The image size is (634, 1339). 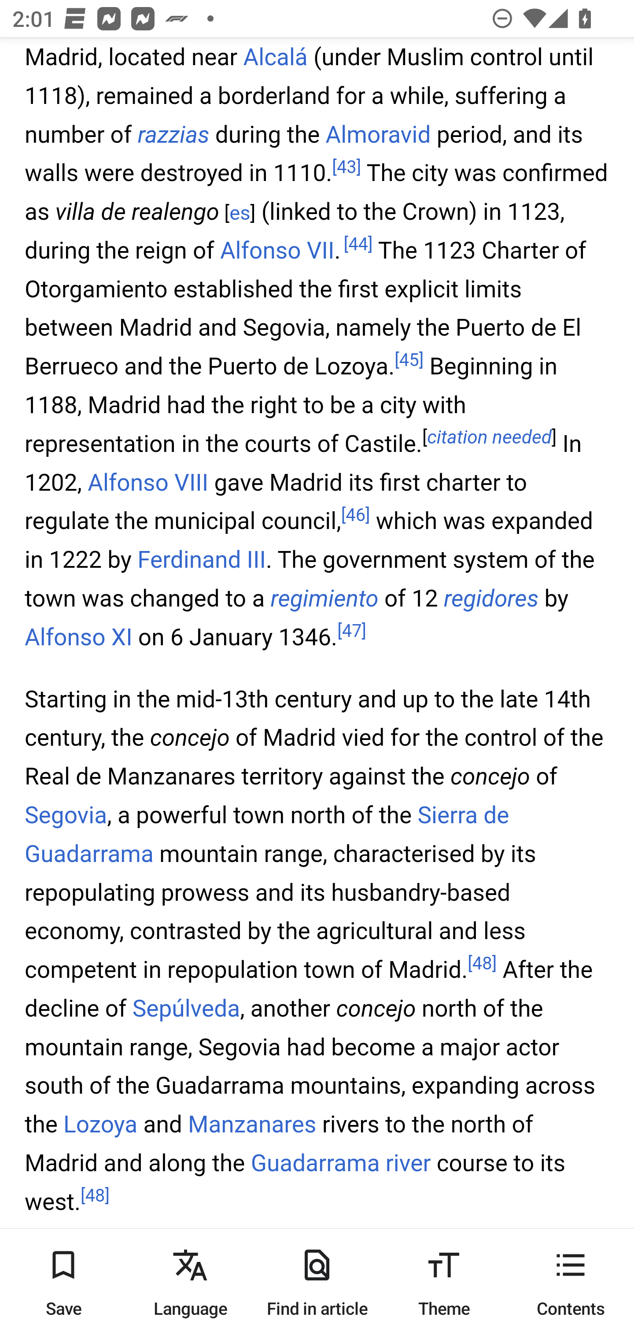 What do you see at coordinates (185, 1008) in the screenshot?
I see `Sepúlveda` at bounding box center [185, 1008].